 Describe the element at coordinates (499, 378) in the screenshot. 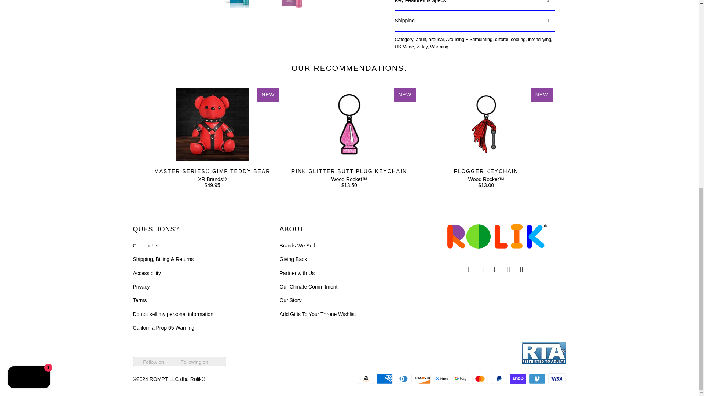

I see `PayPal` at that location.